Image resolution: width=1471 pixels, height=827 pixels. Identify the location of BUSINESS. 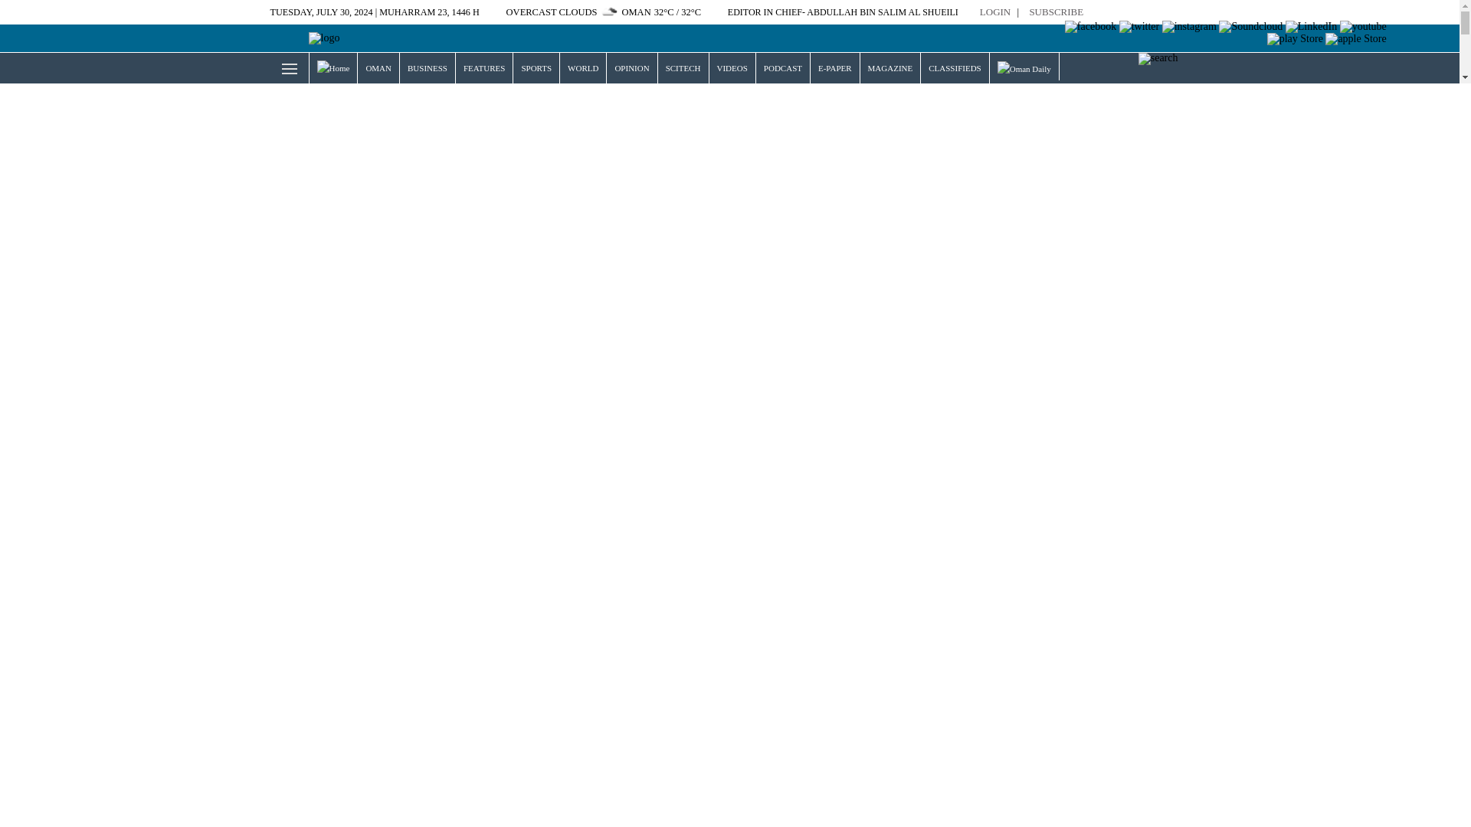
(428, 68).